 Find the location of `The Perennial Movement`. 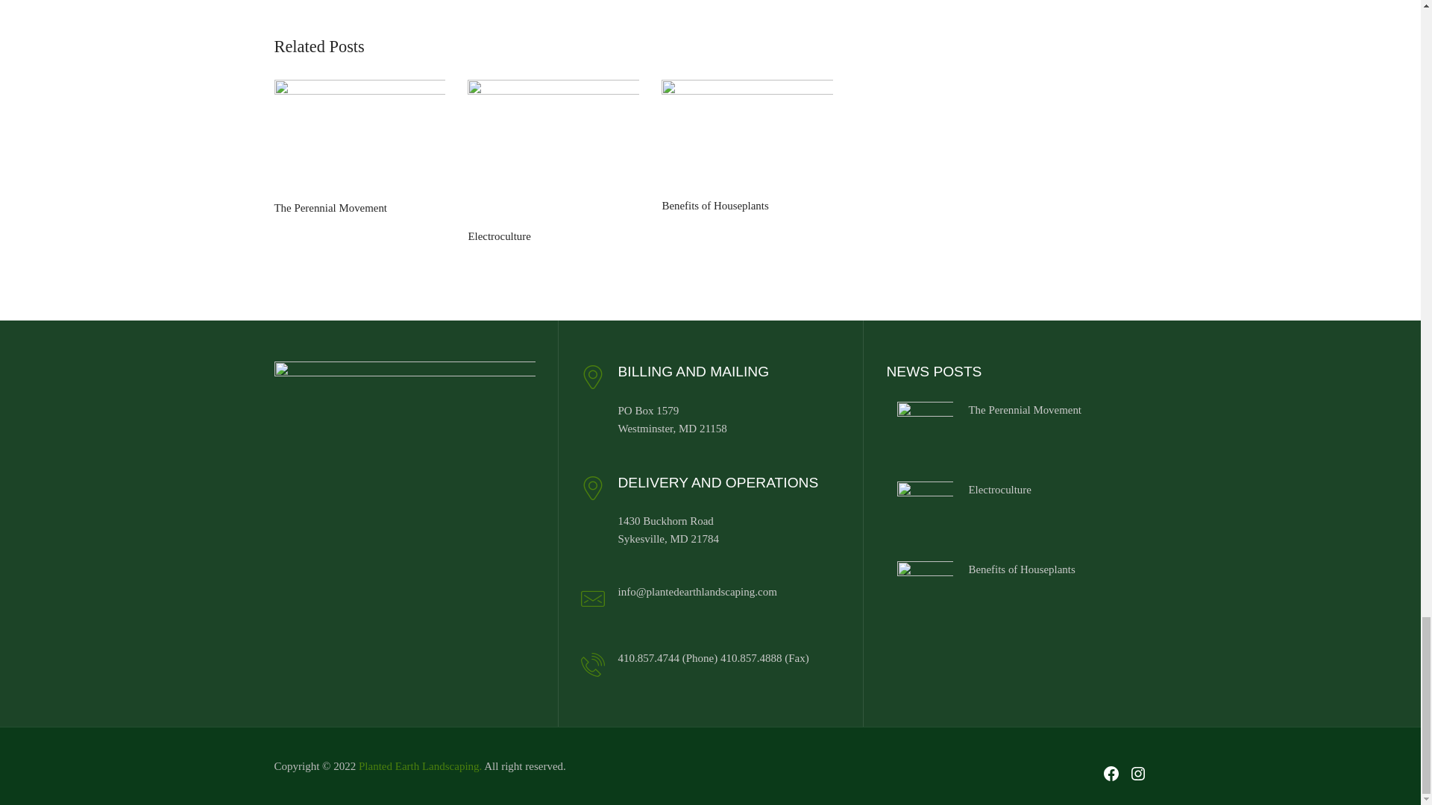

The Perennial Movement is located at coordinates (359, 137).